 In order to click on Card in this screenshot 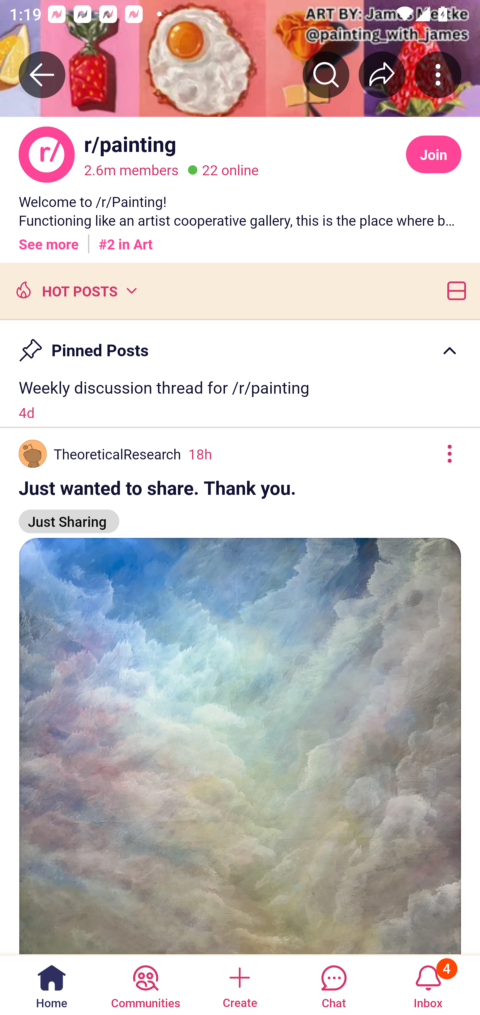, I will do `click(454, 290)`.